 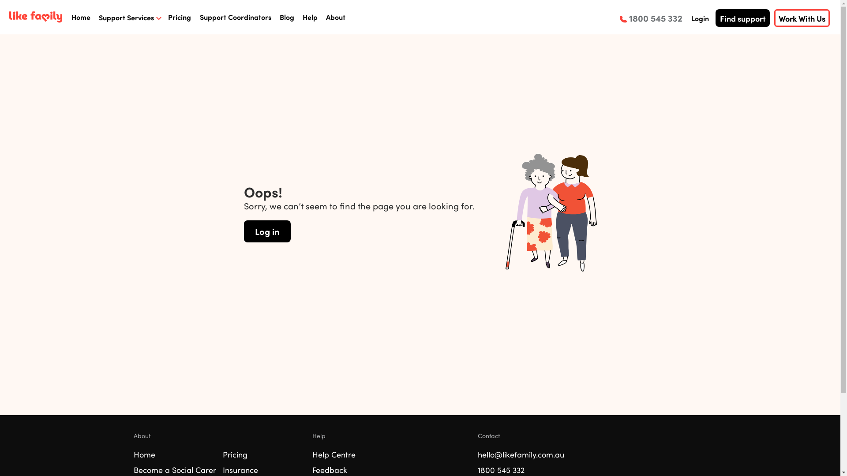 What do you see at coordinates (330, 470) in the screenshot?
I see `Feedback` at bounding box center [330, 470].